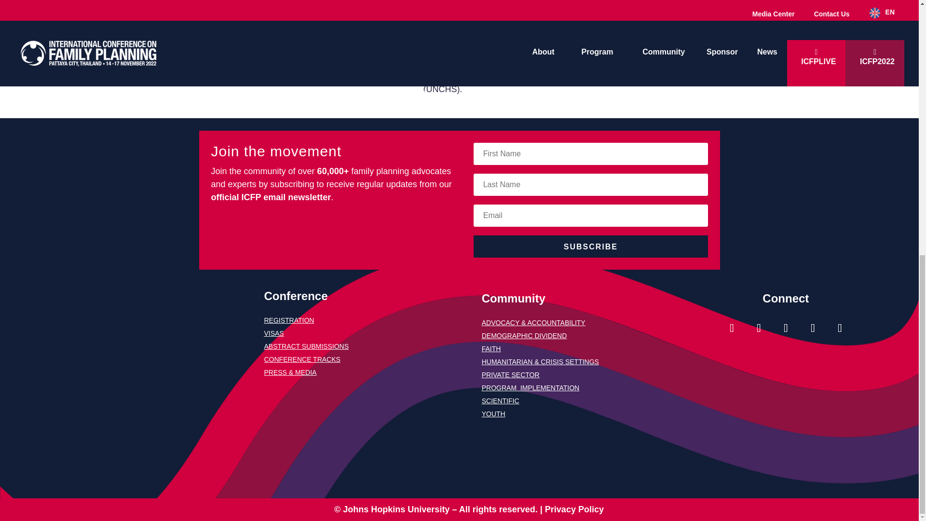  Describe the element at coordinates (759, 328) in the screenshot. I see `Follow on Facebook` at that location.